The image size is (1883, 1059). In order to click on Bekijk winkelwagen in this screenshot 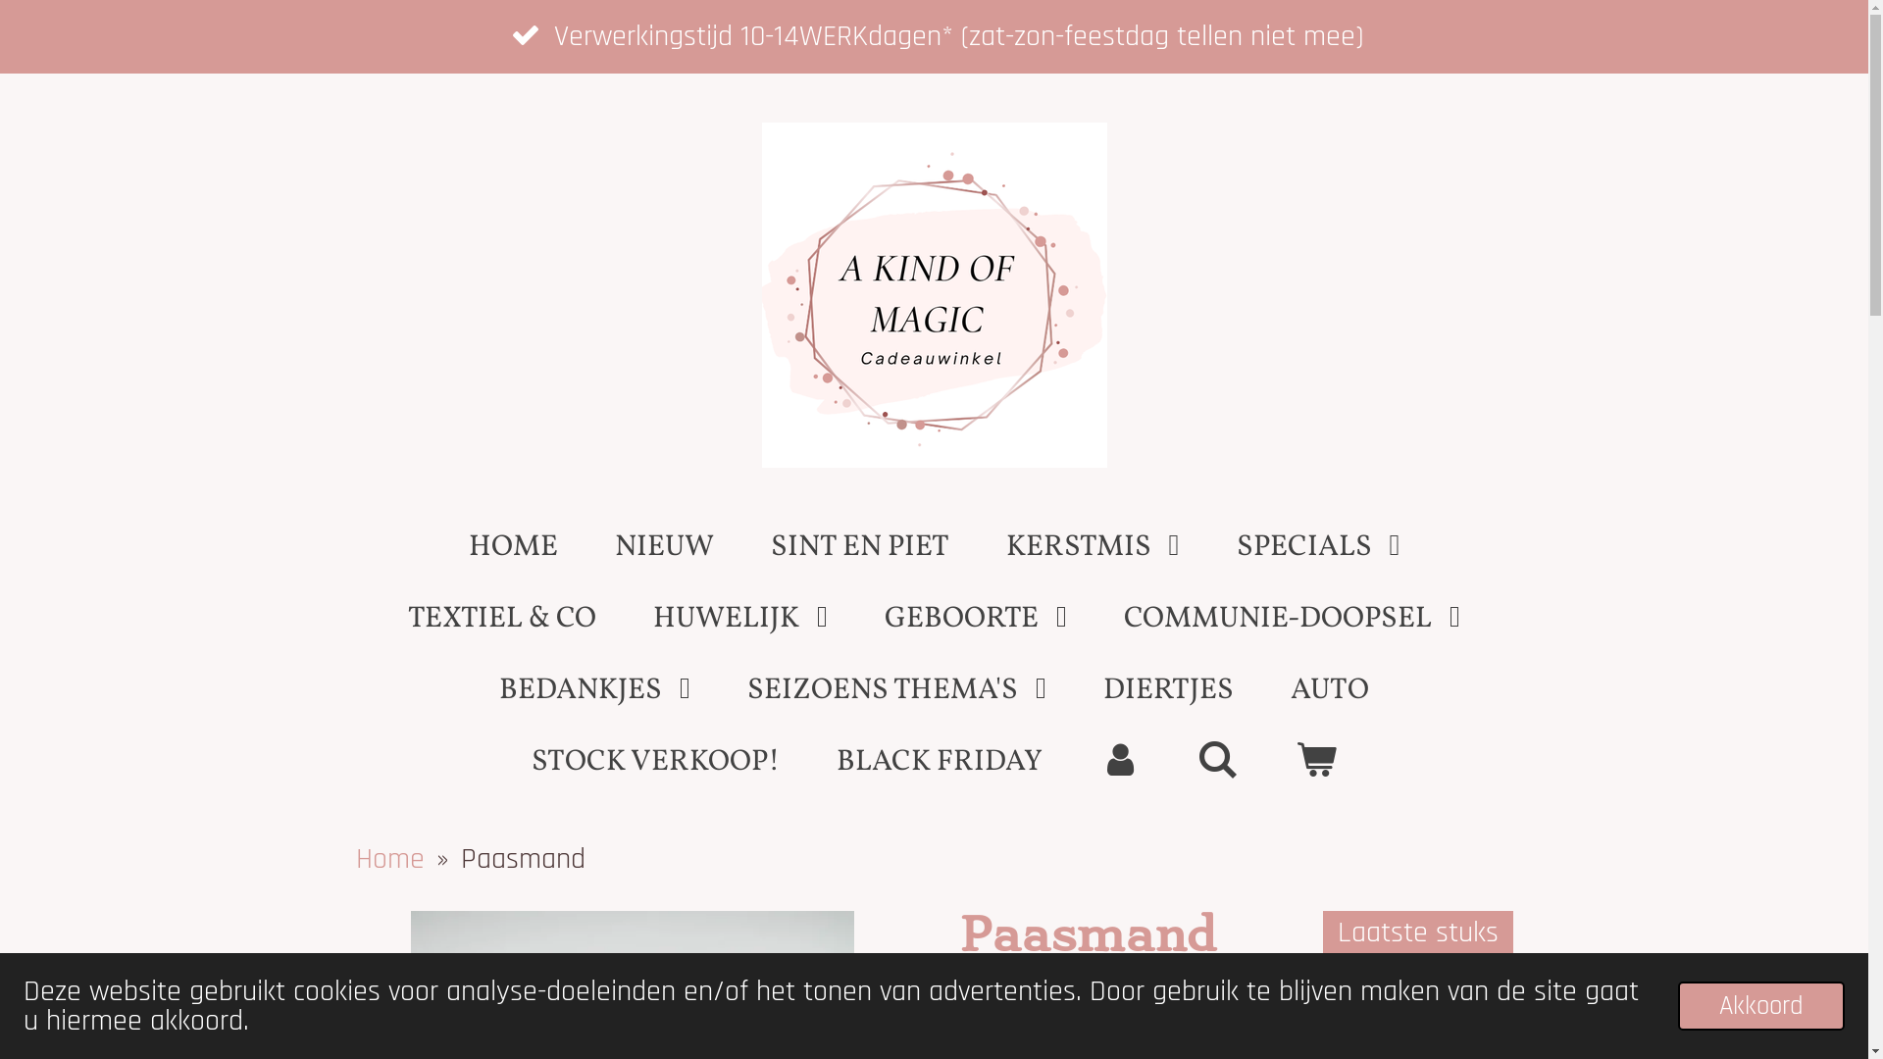, I will do `click(1316, 763)`.